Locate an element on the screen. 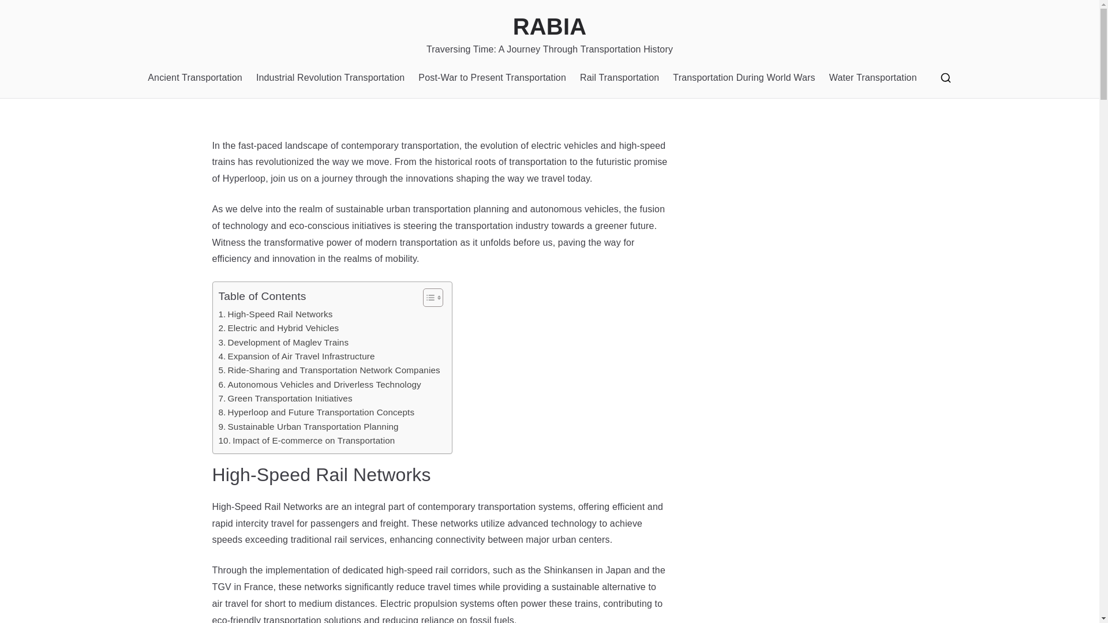 This screenshot has width=1108, height=623. RABIA is located at coordinates (549, 27).